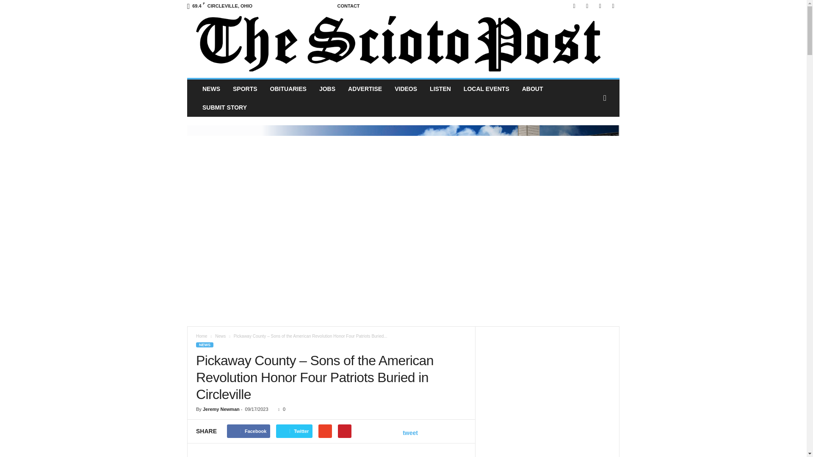  I want to click on ADVERTISE, so click(365, 89).